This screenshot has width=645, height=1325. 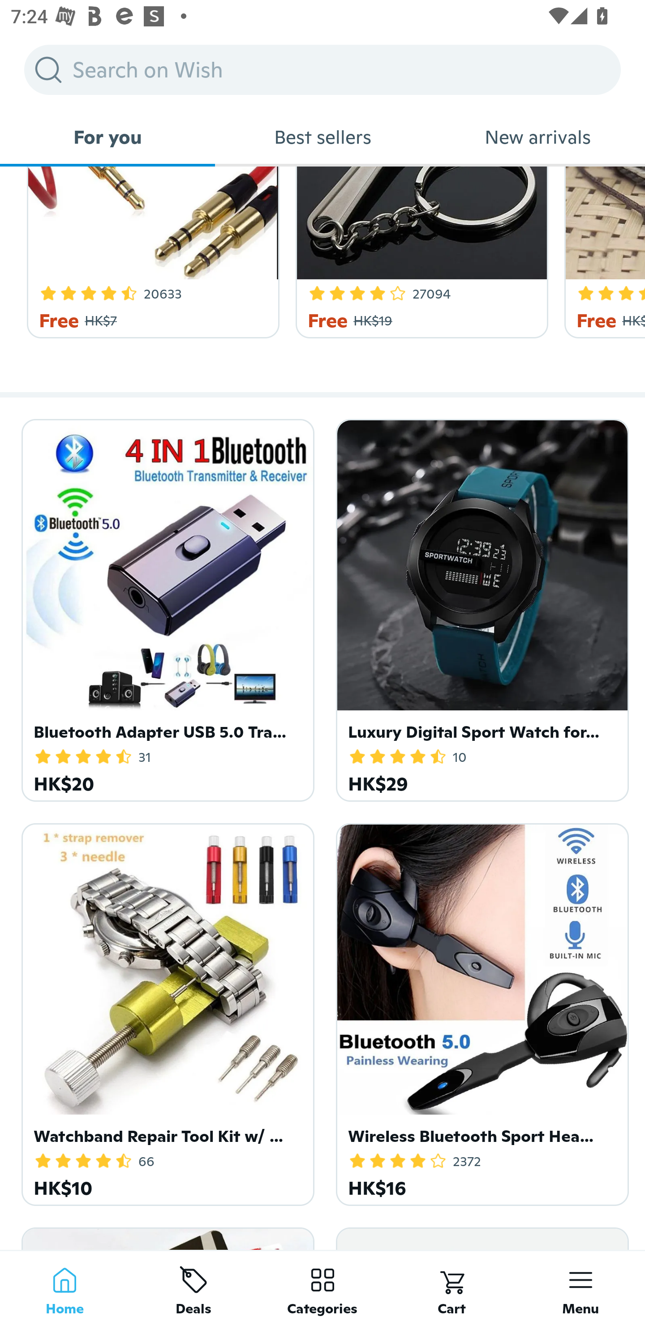 What do you see at coordinates (580, 1287) in the screenshot?
I see `Menu` at bounding box center [580, 1287].